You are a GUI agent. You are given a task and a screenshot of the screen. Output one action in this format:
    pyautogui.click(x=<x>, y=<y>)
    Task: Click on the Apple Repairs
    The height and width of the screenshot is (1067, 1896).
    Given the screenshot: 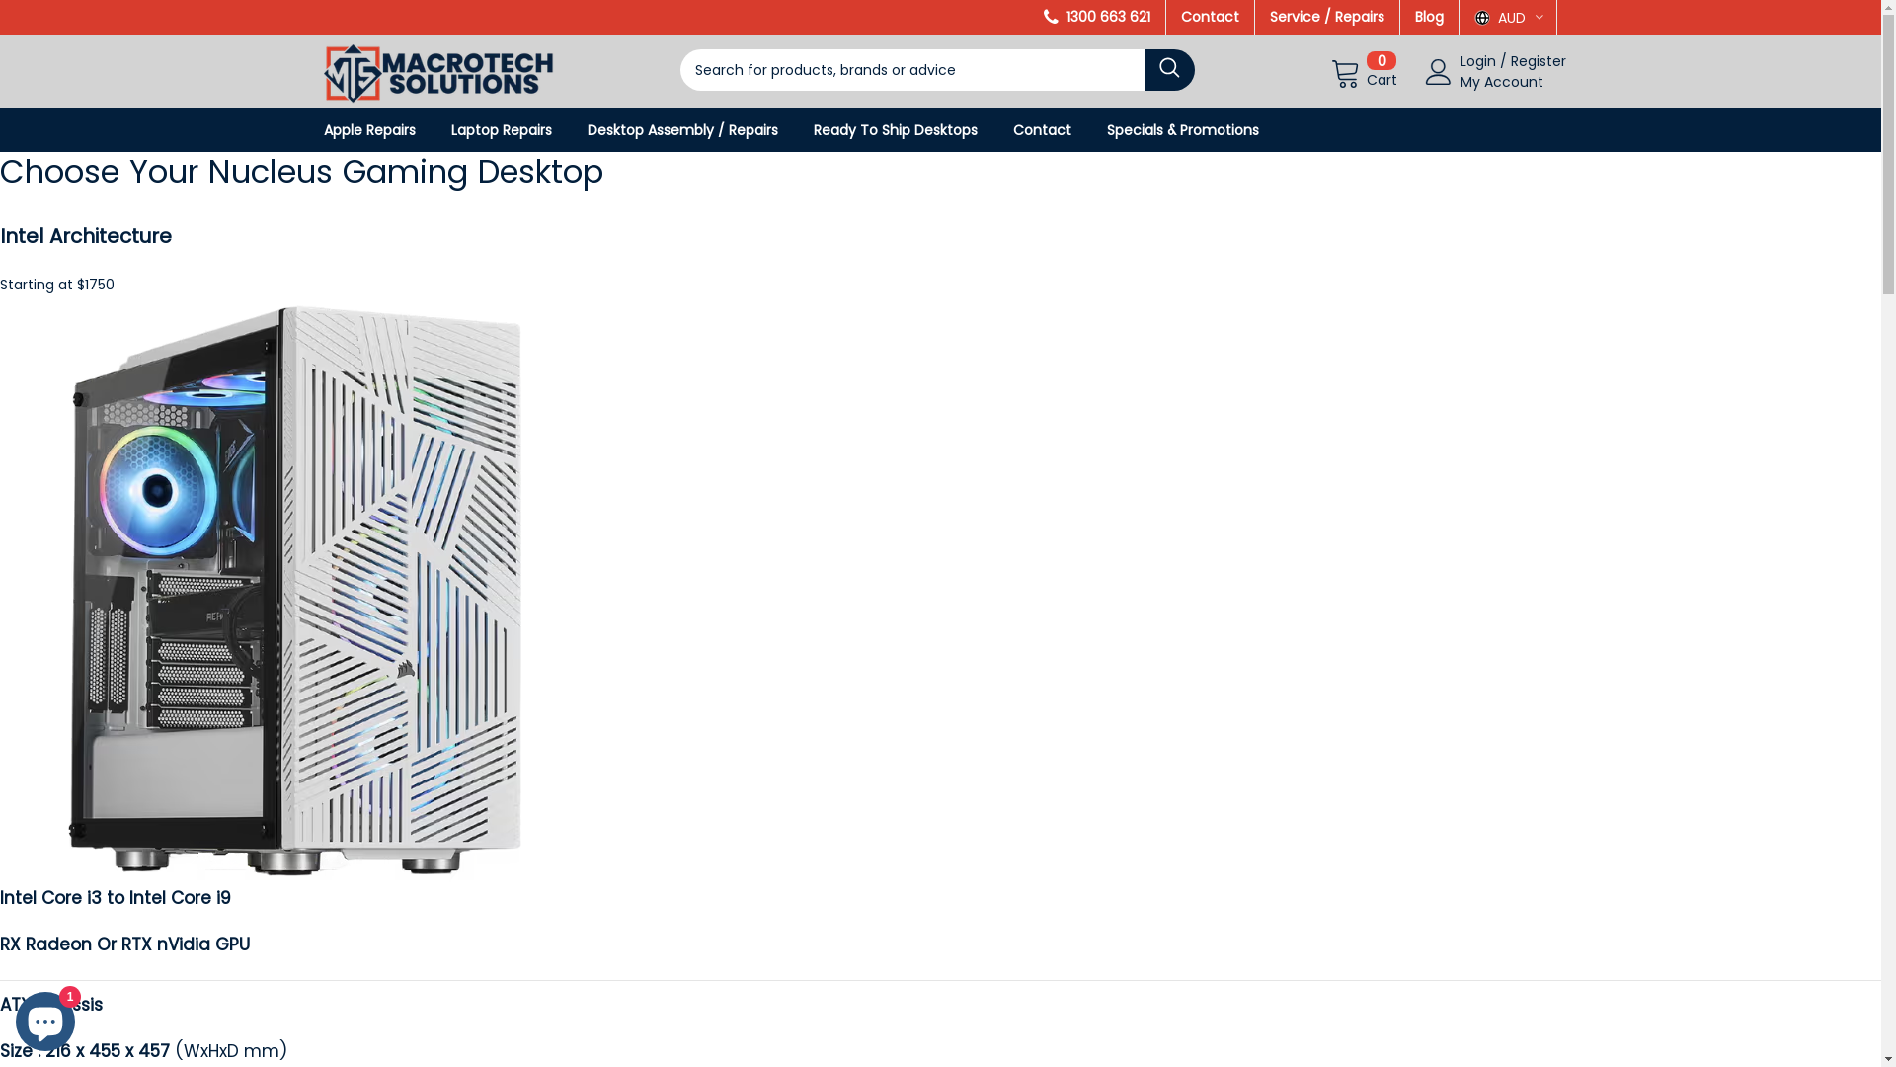 What is the action you would take?
    pyautogui.click(x=385, y=130)
    